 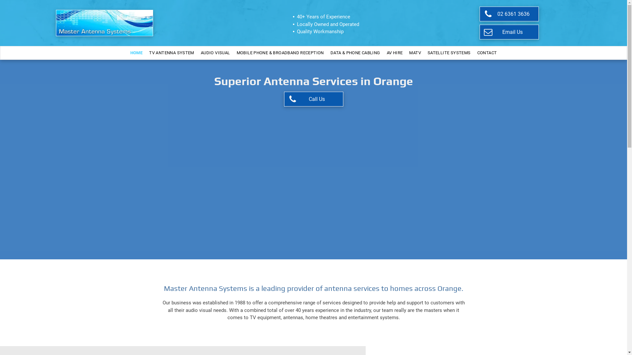 What do you see at coordinates (509, 32) in the screenshot?
I see `Email Us` at bounding box center [509, 32].